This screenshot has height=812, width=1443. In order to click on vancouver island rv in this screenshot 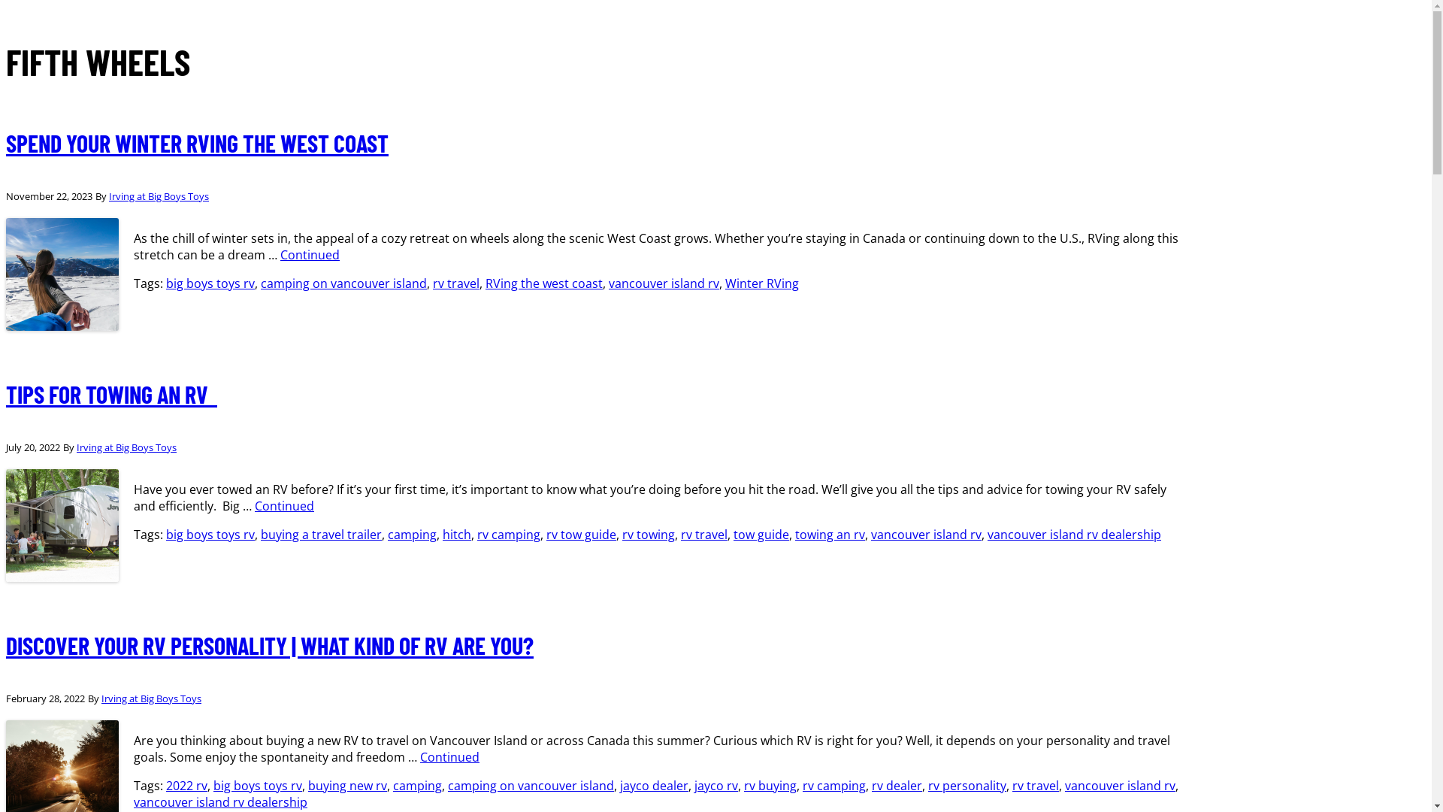, I will do `click(926, 535)`.